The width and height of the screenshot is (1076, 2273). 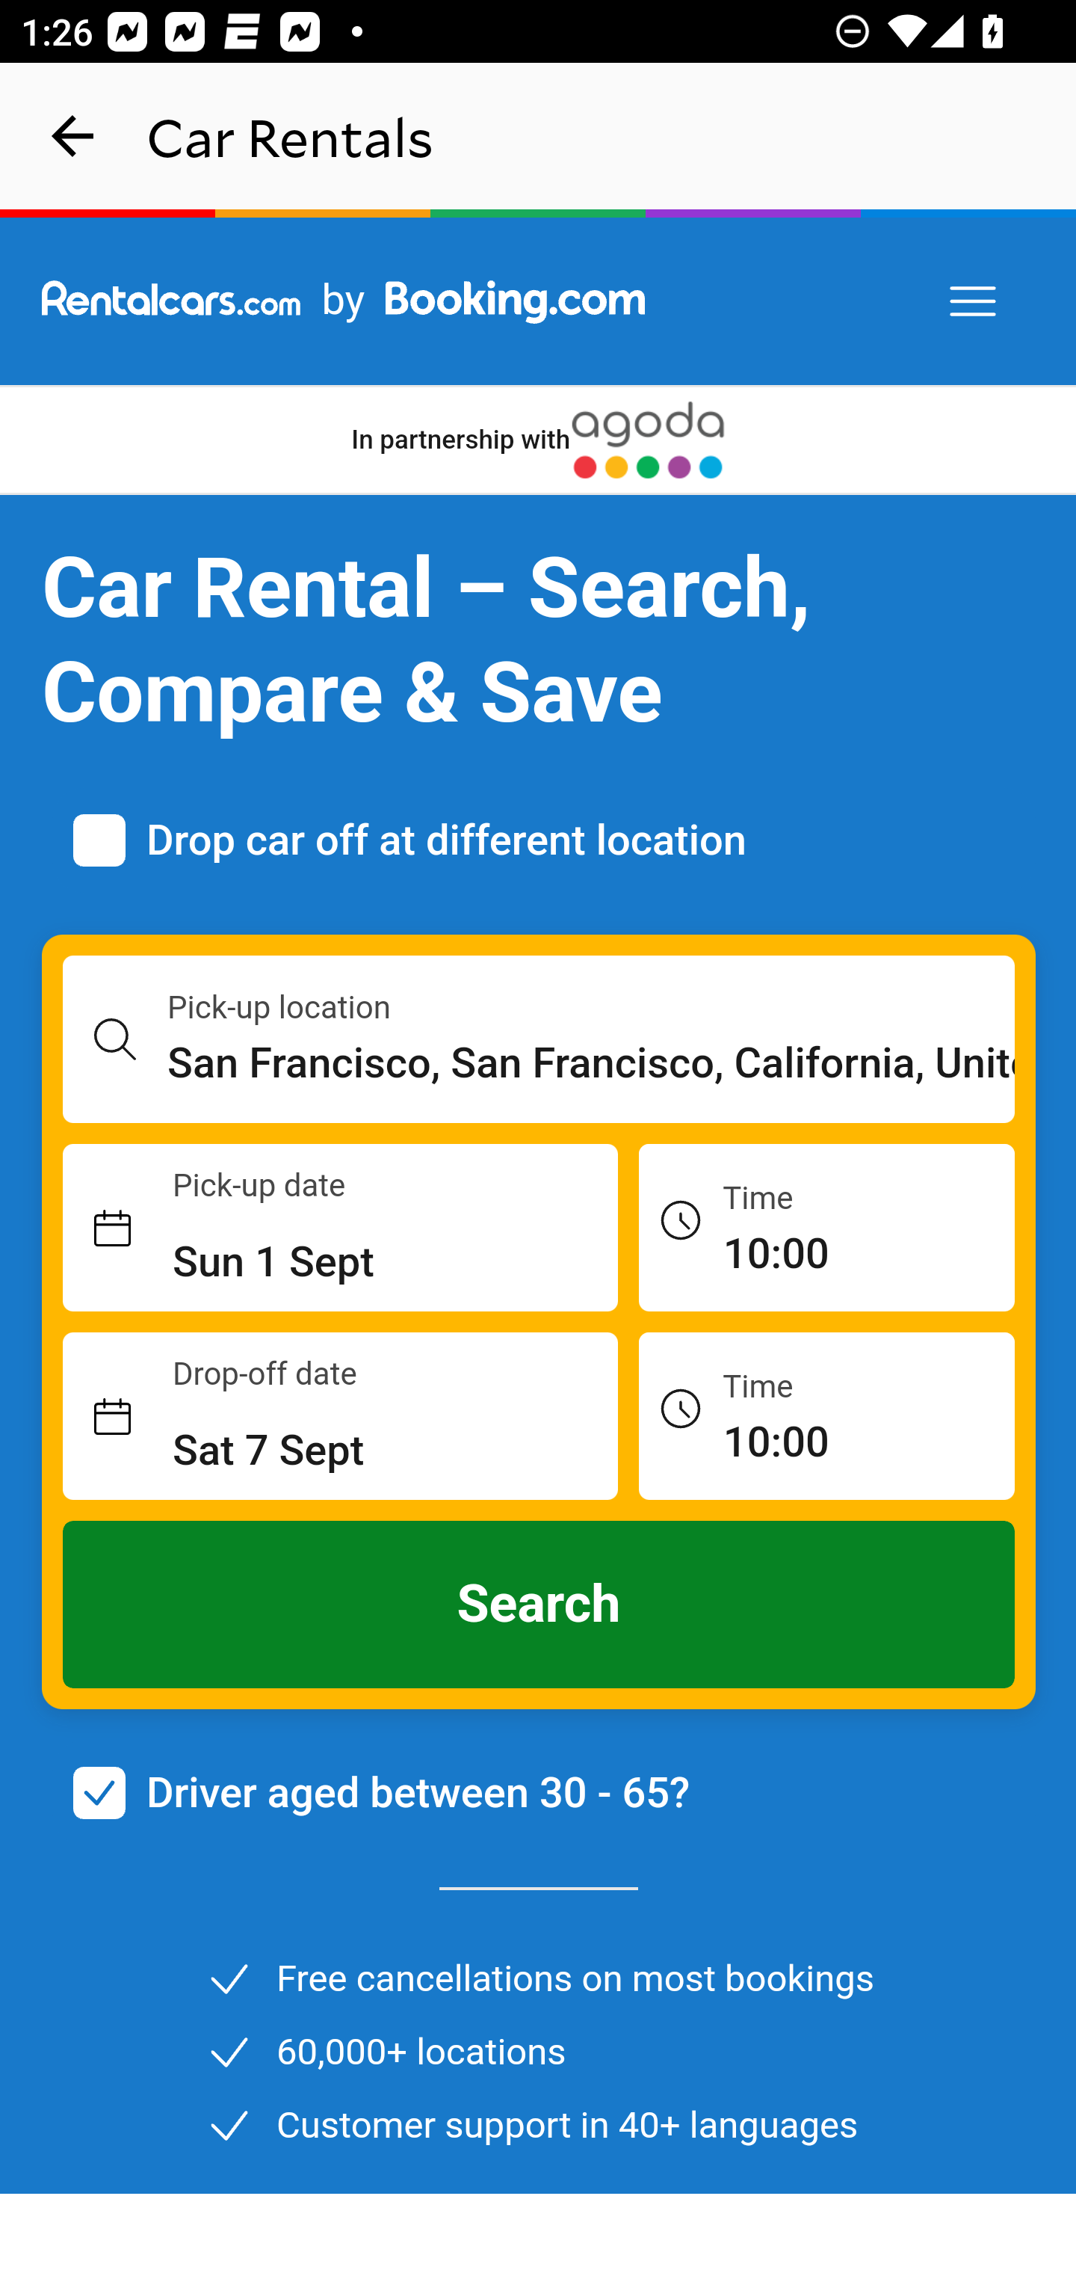 I want to click on Pick-up date Sun 1 Sept, so click(x=341, y=1228).